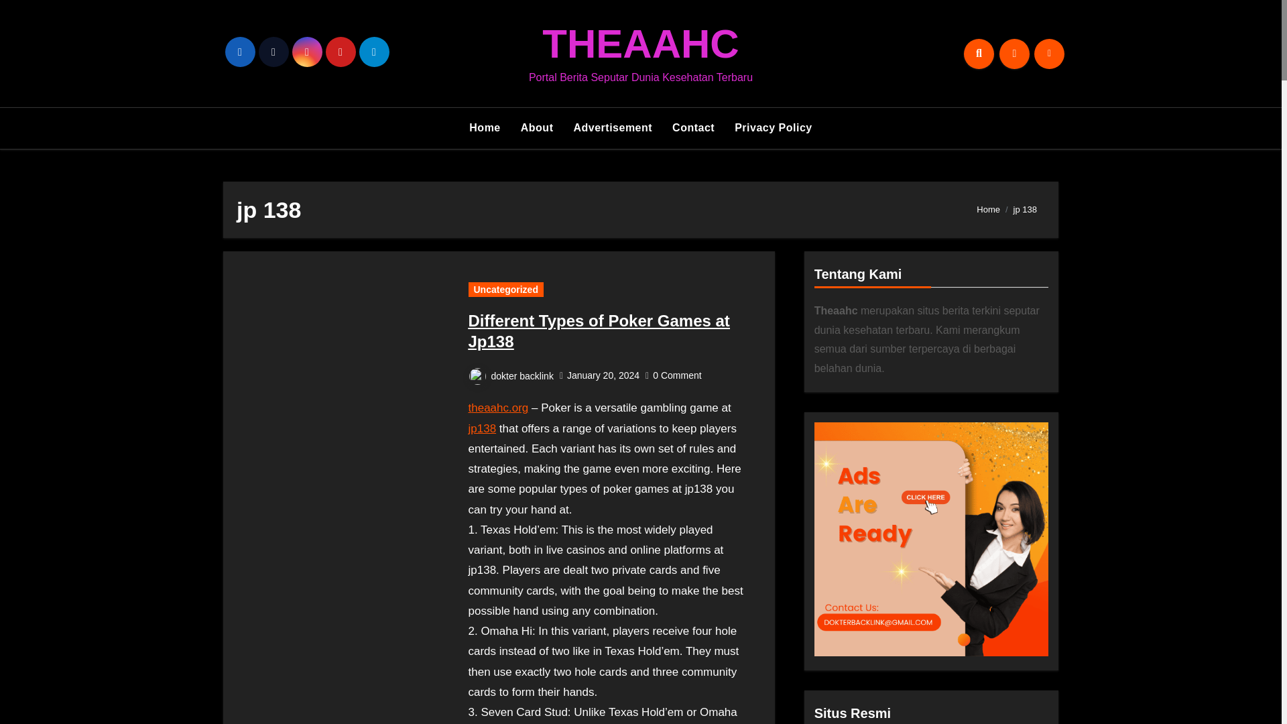 Image resolution: width=1287 pixels, height=724 pixels. Describe the element at coordinates (599, 331) in the screenshot. I see `Different Types of Poker Games at Jp138` at that location.